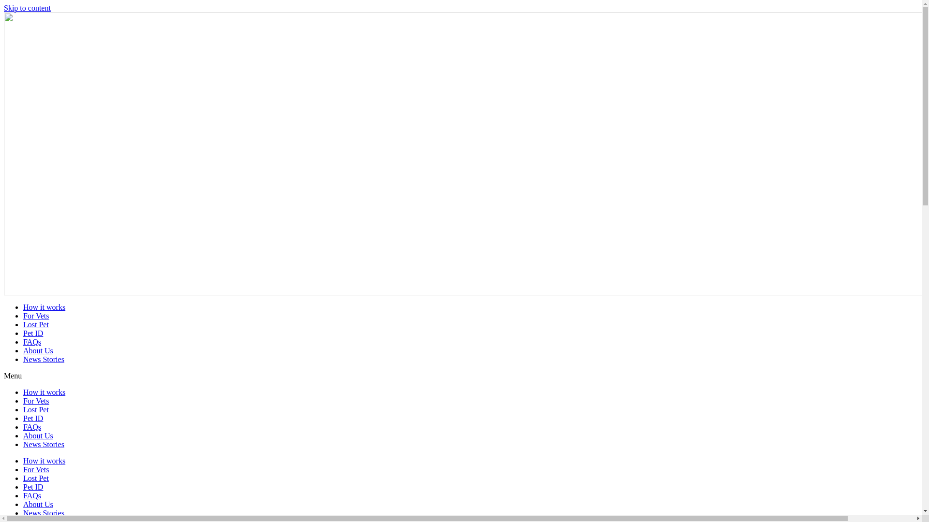 The image size is (929, 522). What do you see at coordinates (32, 496) in the screenshot?
I see `FAQs` at bounding box center [32, 496].